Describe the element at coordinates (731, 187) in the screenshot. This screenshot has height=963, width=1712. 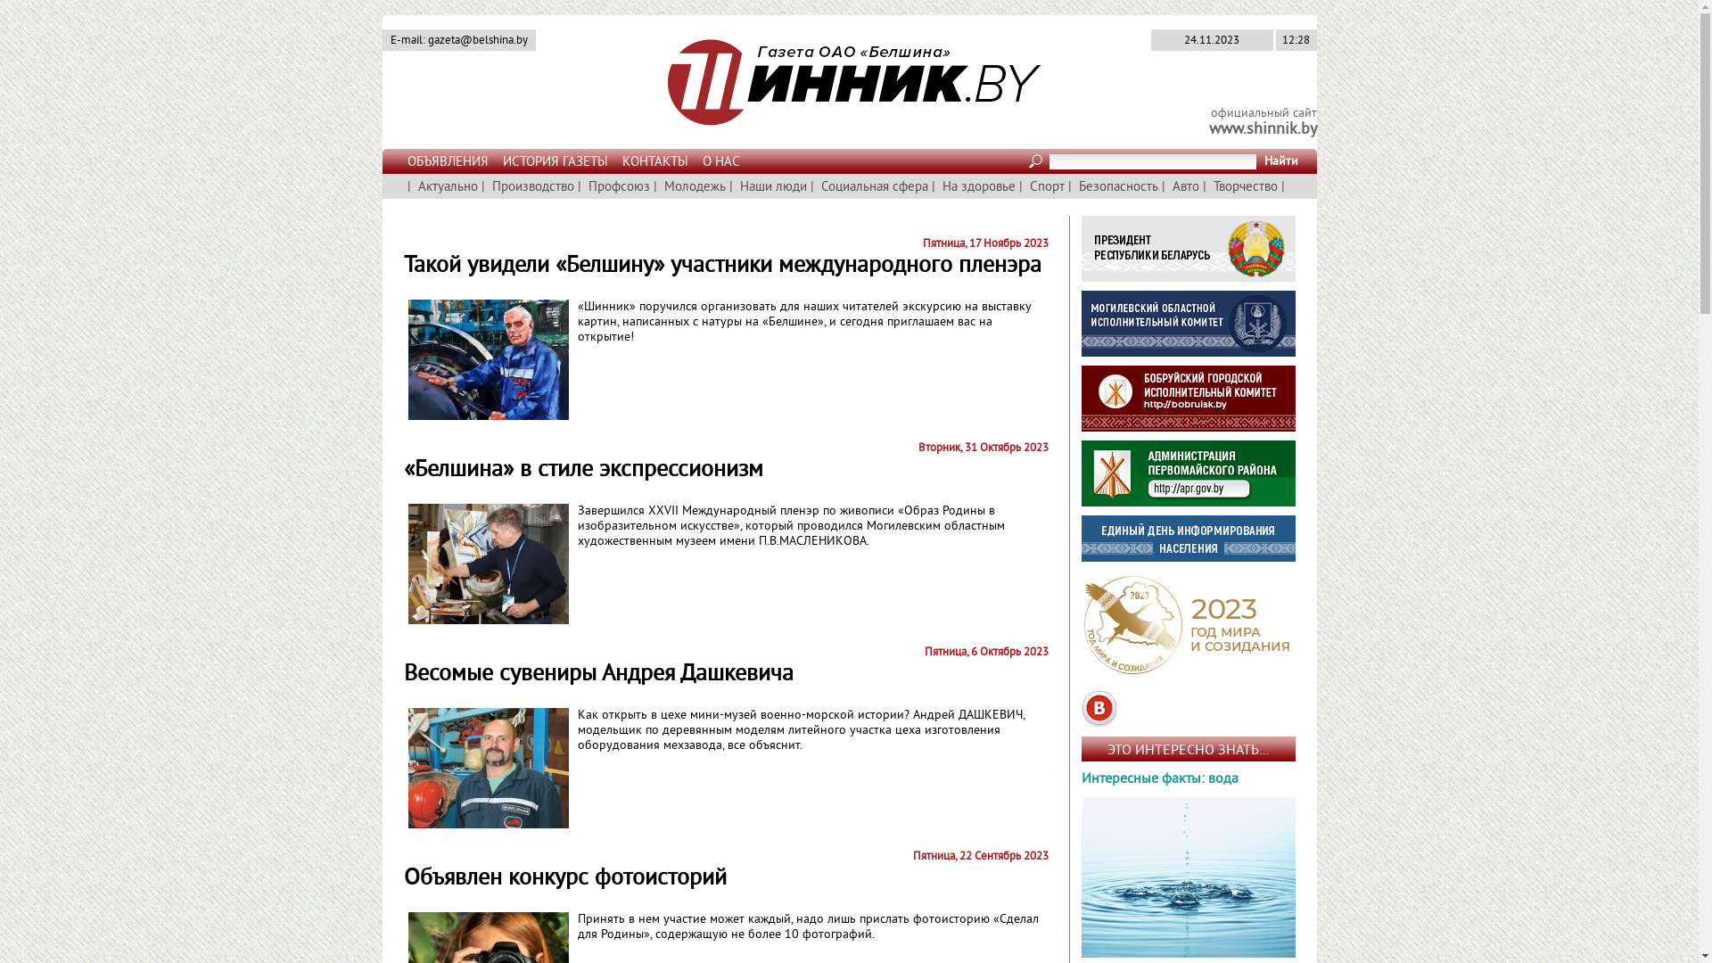
I see `|` at that location.